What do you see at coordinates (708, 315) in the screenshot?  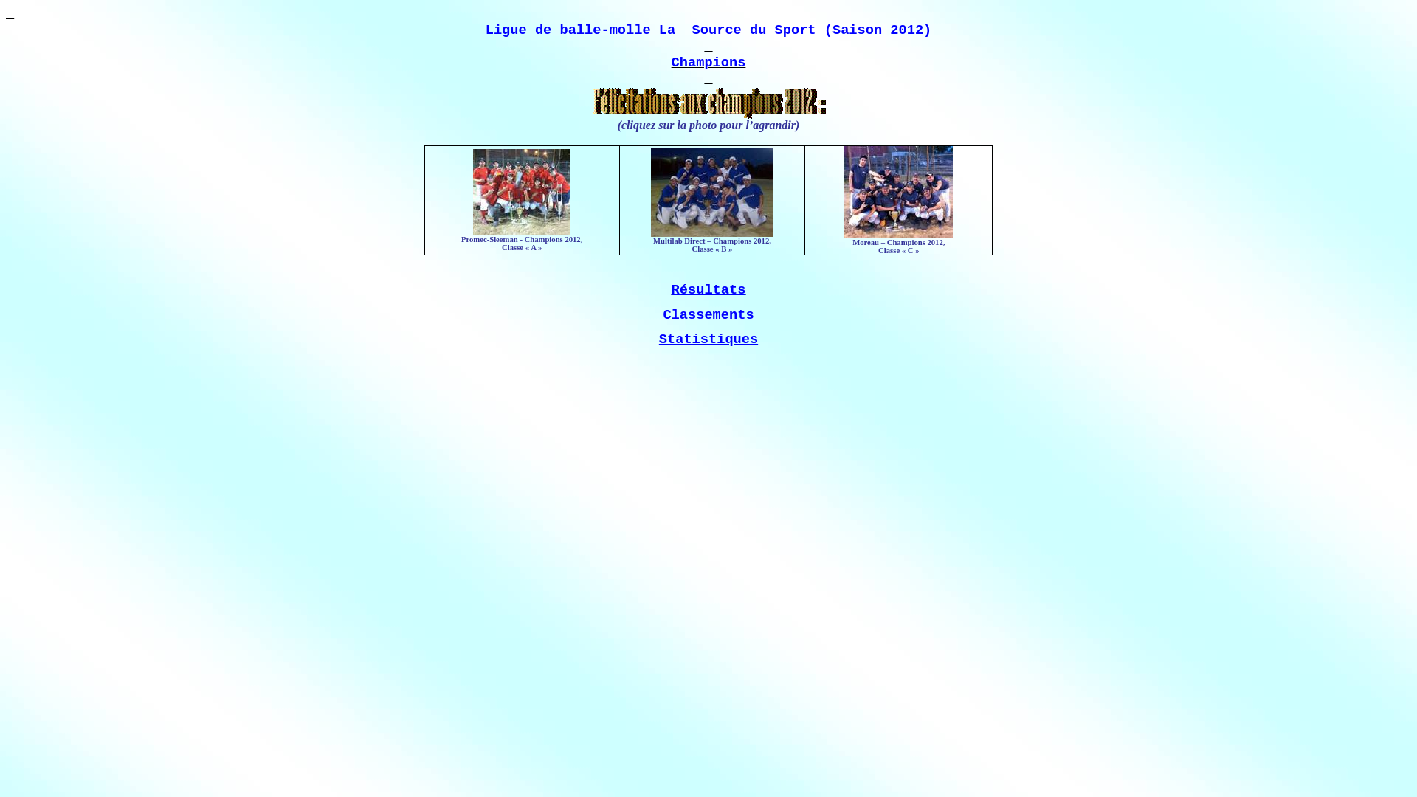 I see `Classements` at bounding box center [708, 315].